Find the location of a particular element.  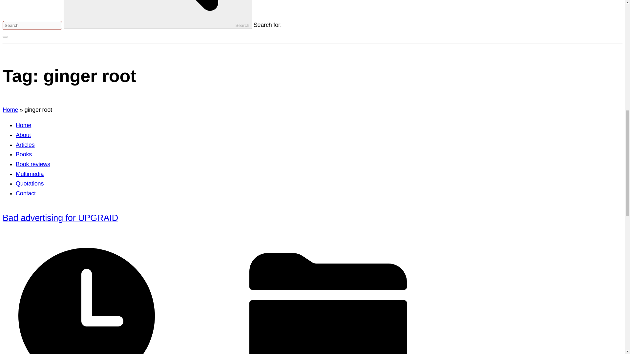

Books is located at coordinates (24, 154).